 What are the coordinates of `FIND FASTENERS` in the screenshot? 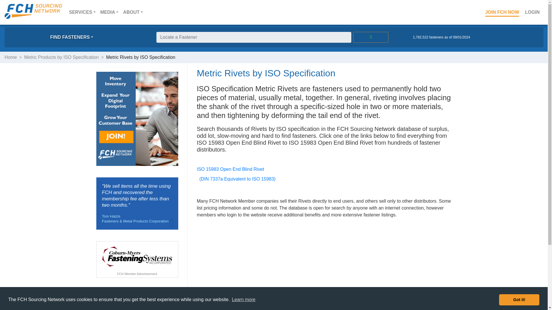 It's located at (72, 37).